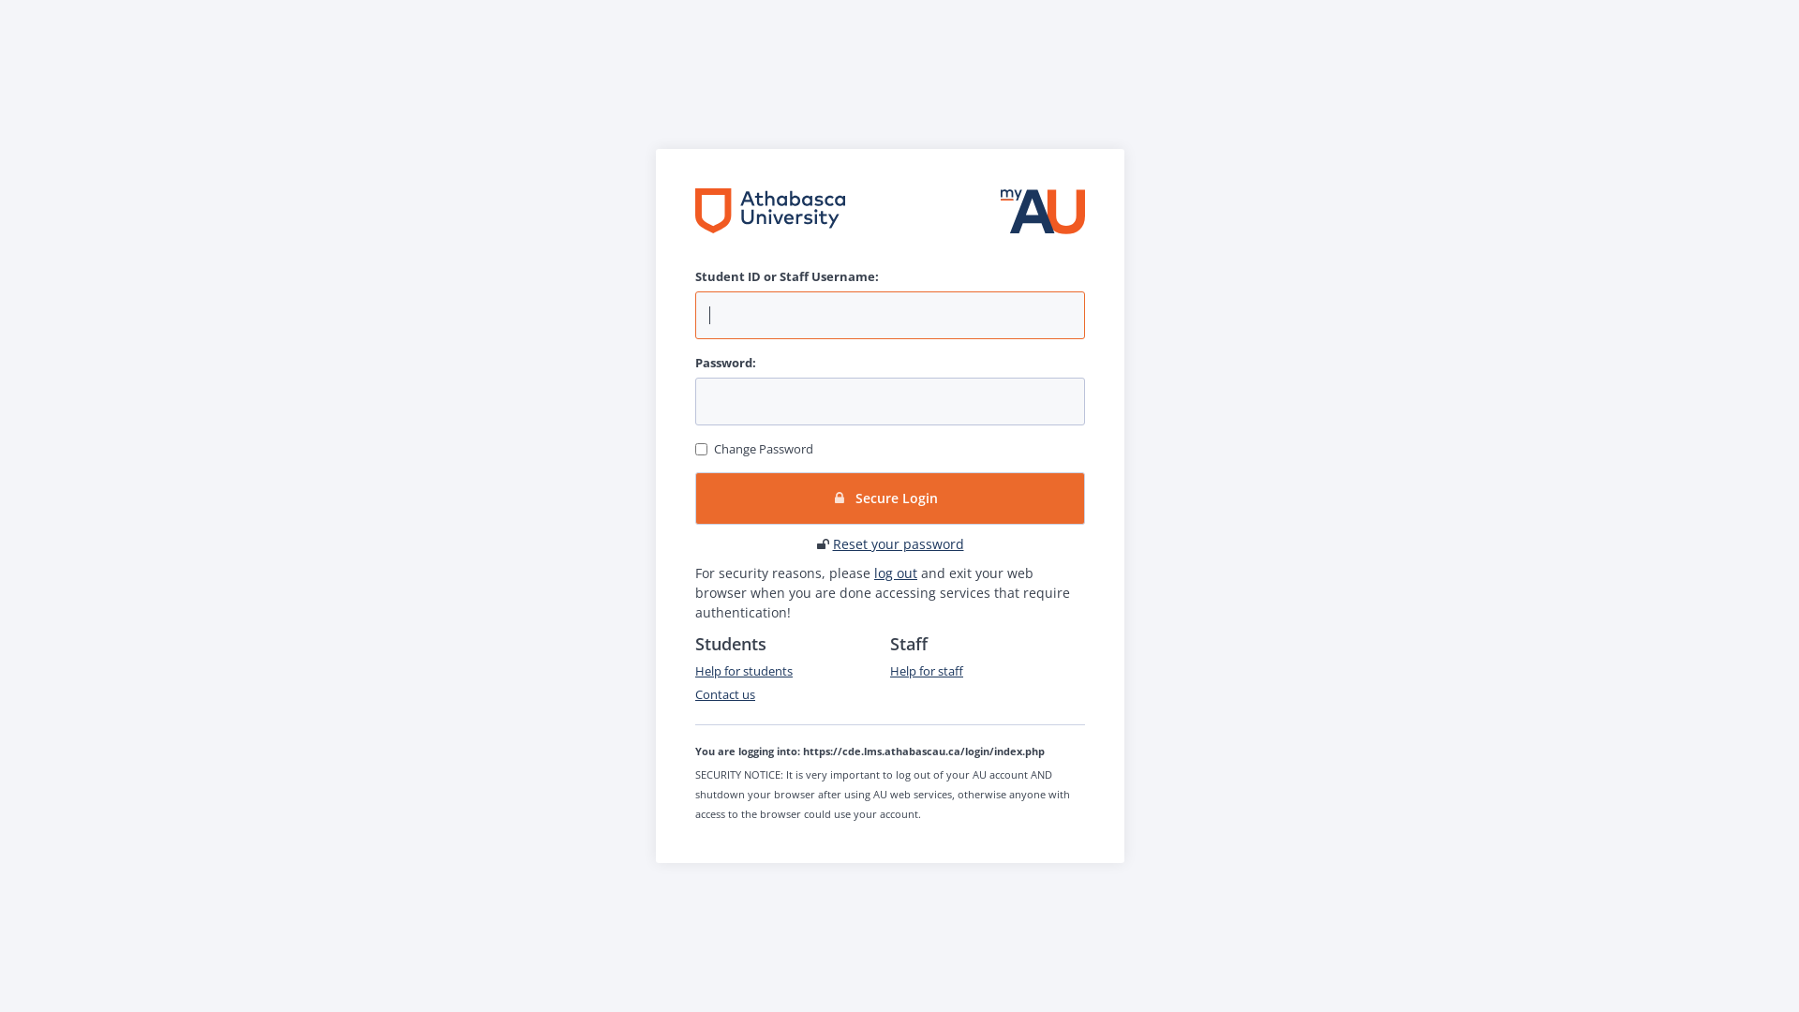 This screenshot has height=1012, width=1799. Describe the element at coordinates (890, 499) in the screenshot. I see `Secure Login` at that location.